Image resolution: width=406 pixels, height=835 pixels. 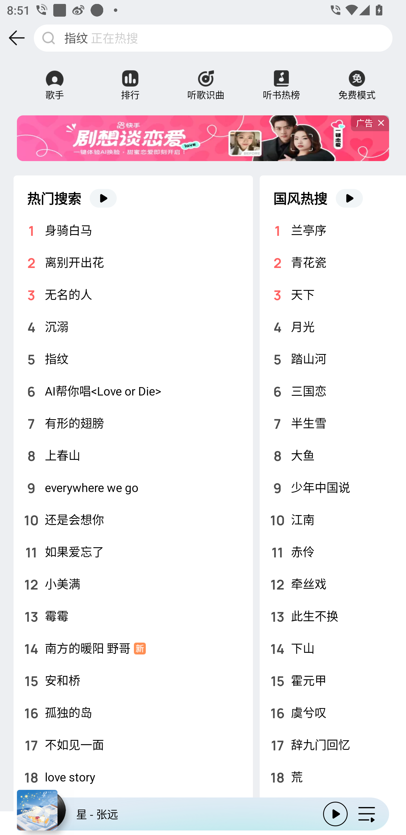 What do you see at coordinates (333, 295) in the screenshot?
I see `3 天下` at bounding box center [333, 295].